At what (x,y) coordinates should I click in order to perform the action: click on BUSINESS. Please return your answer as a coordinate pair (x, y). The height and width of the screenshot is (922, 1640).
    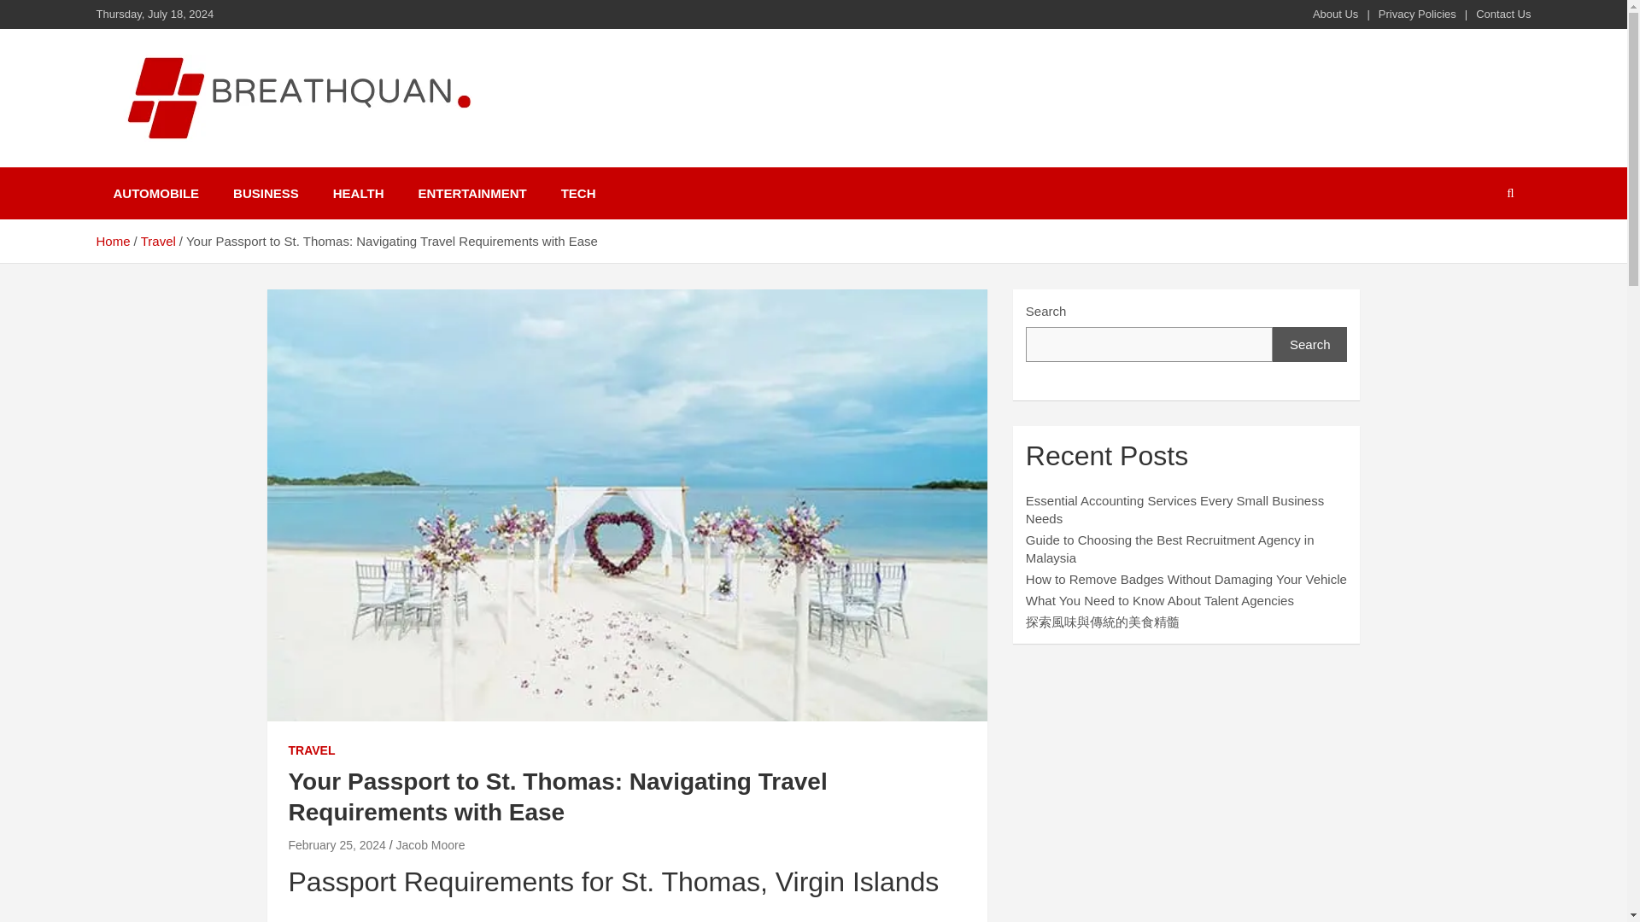
    Looking at the image, I should click on (266, 193).